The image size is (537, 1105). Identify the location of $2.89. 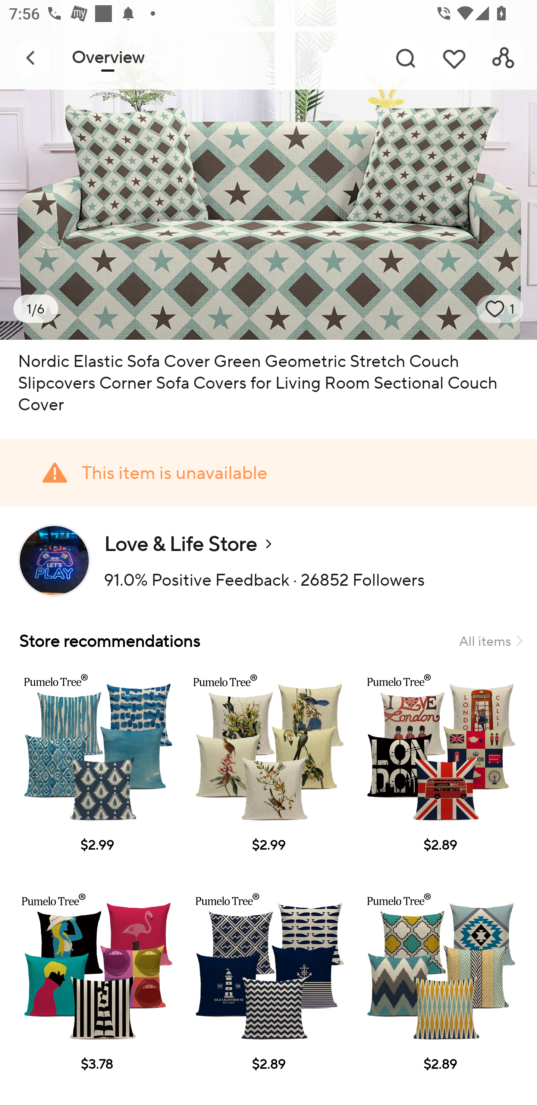
(440, 773).